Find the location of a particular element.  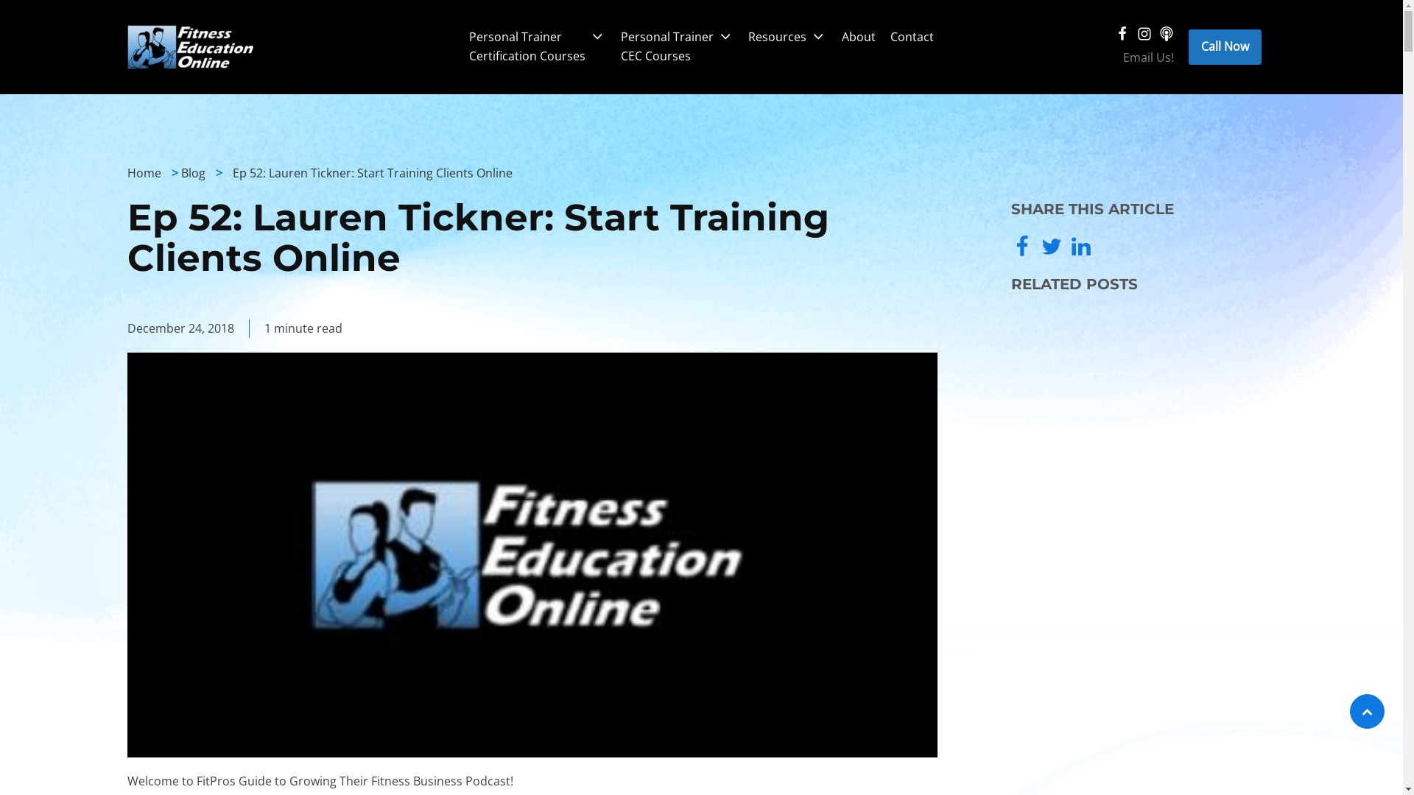

Blog is located at coordinates (193, 173).